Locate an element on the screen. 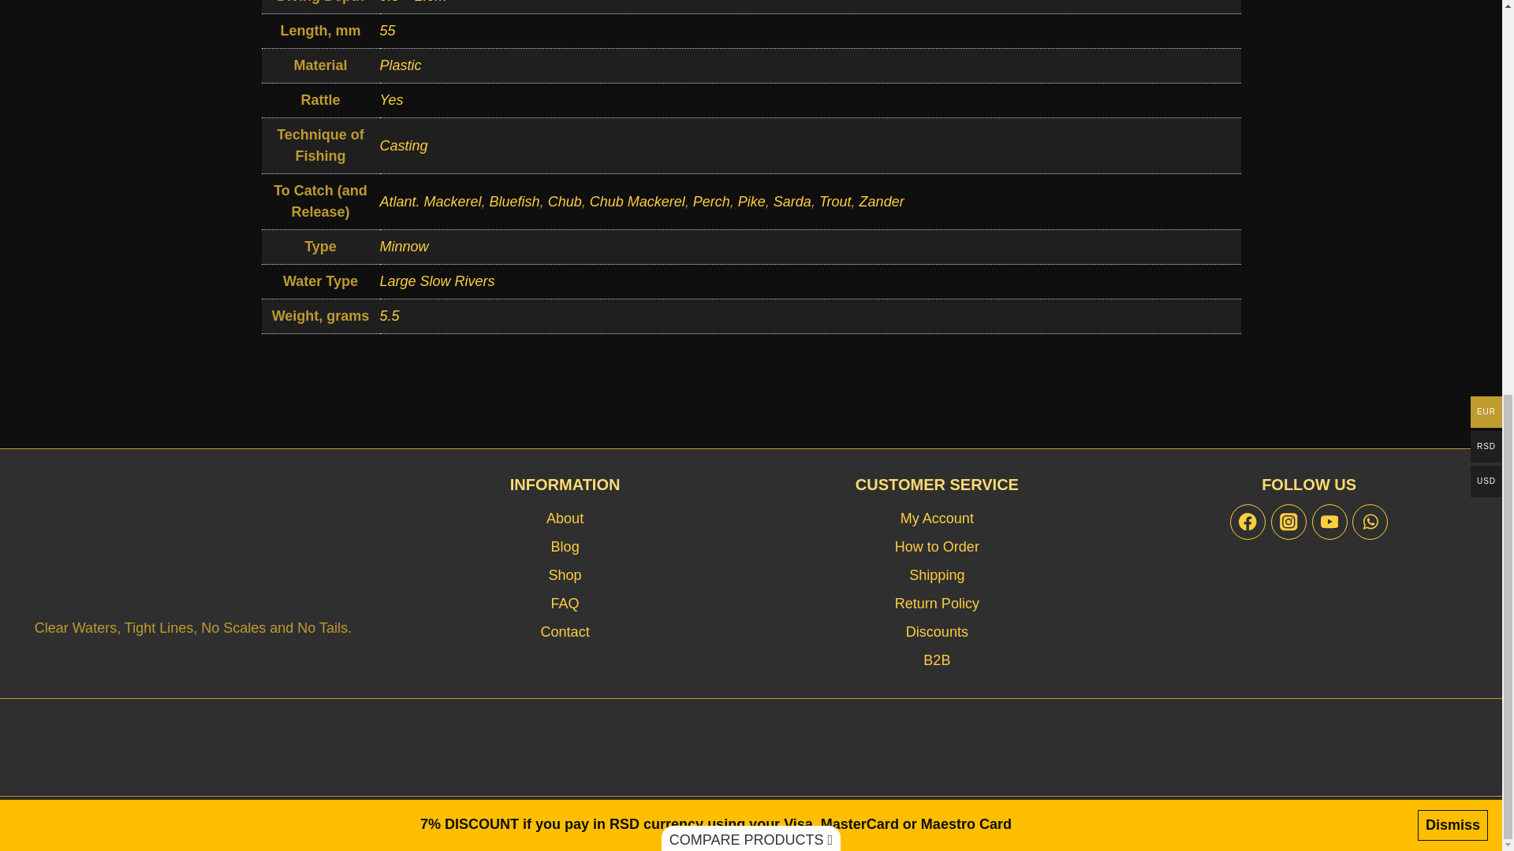 This screenshot has width=1514, height=851. Atlant. Mackerel is located at coordinates (431, 202).